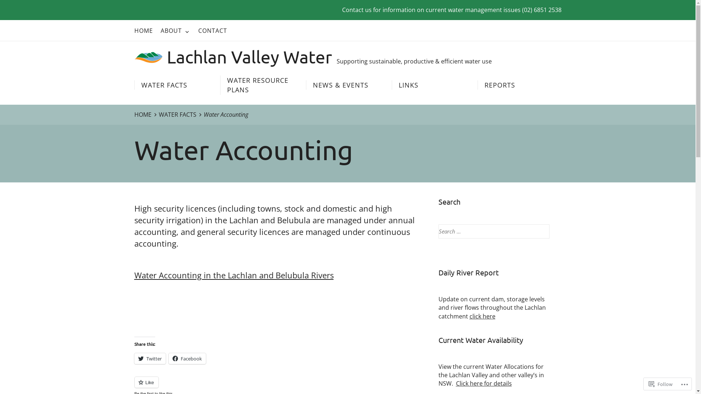  What do you see at coordinates (144, 31) in the screenshot?
I see `HOME` at bounding box center [144, 31].